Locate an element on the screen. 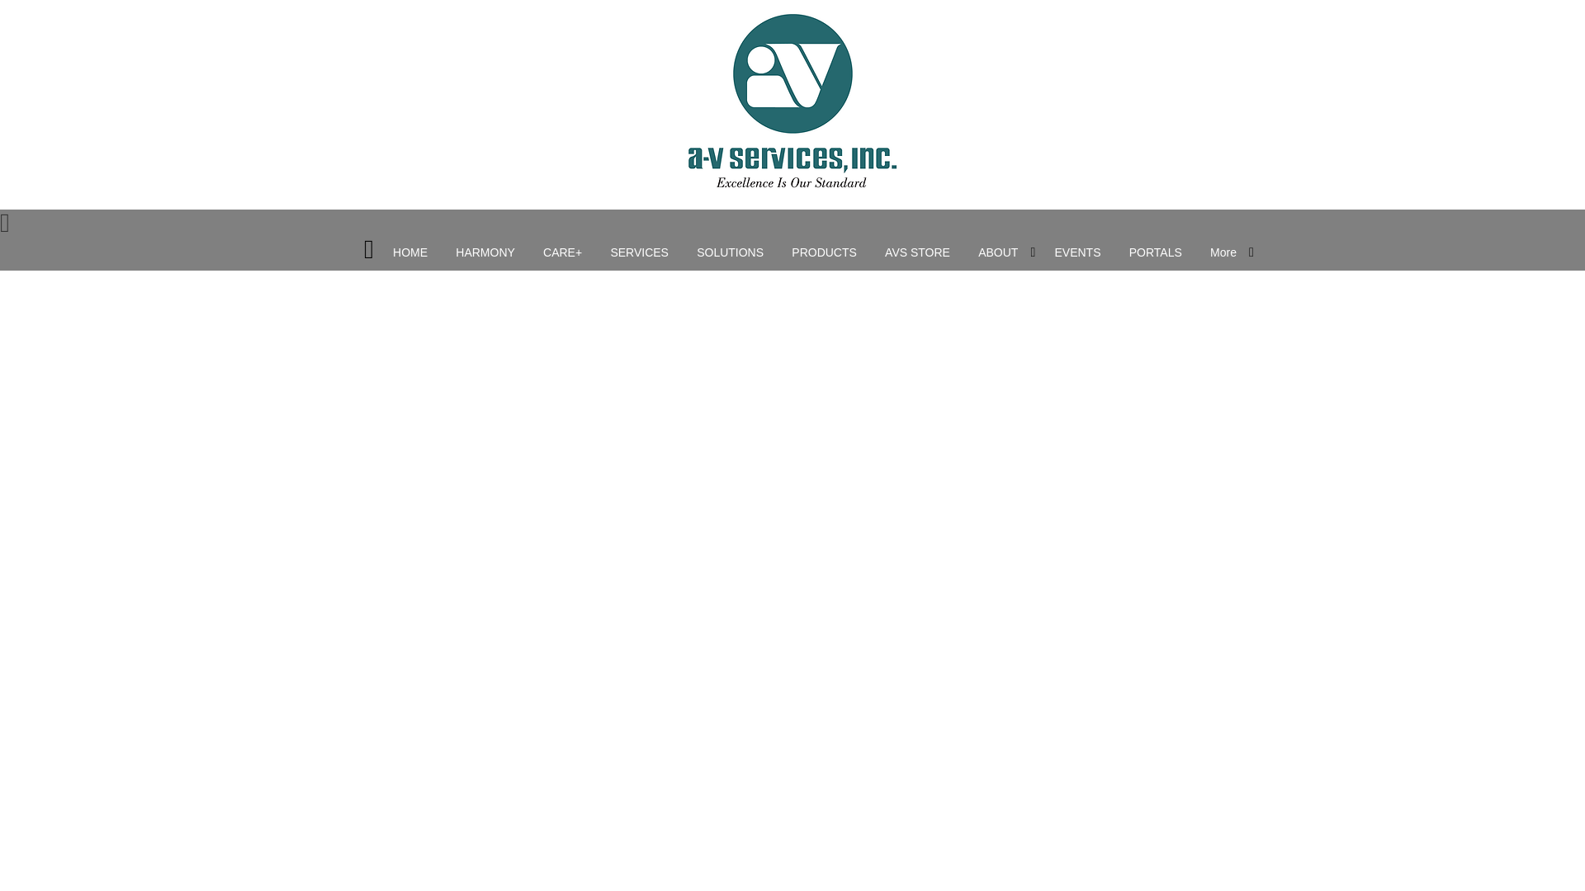 The width and height of the screenshot is (1585, 891). PORTALS is located at coordinates (1156, 253).